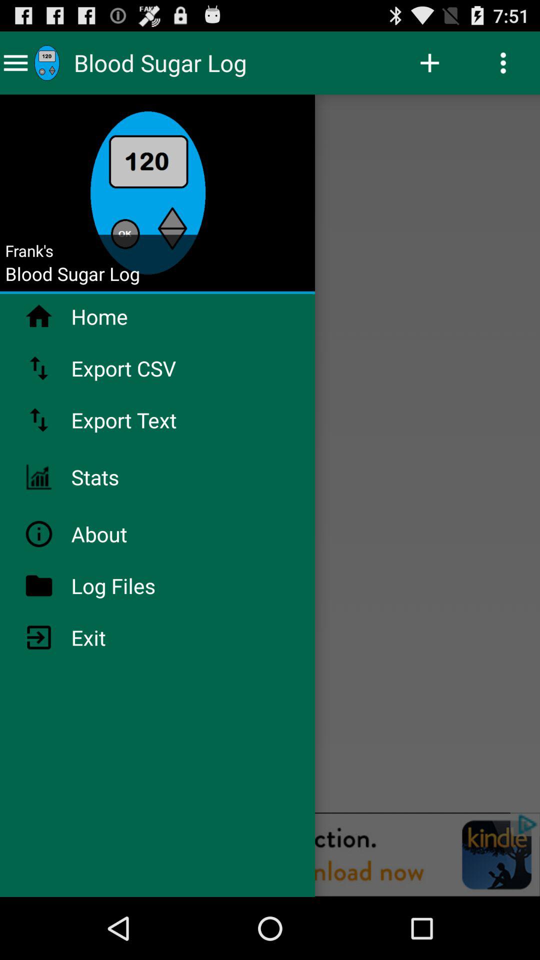  I want to click on choose export csv, so click(150, 368).